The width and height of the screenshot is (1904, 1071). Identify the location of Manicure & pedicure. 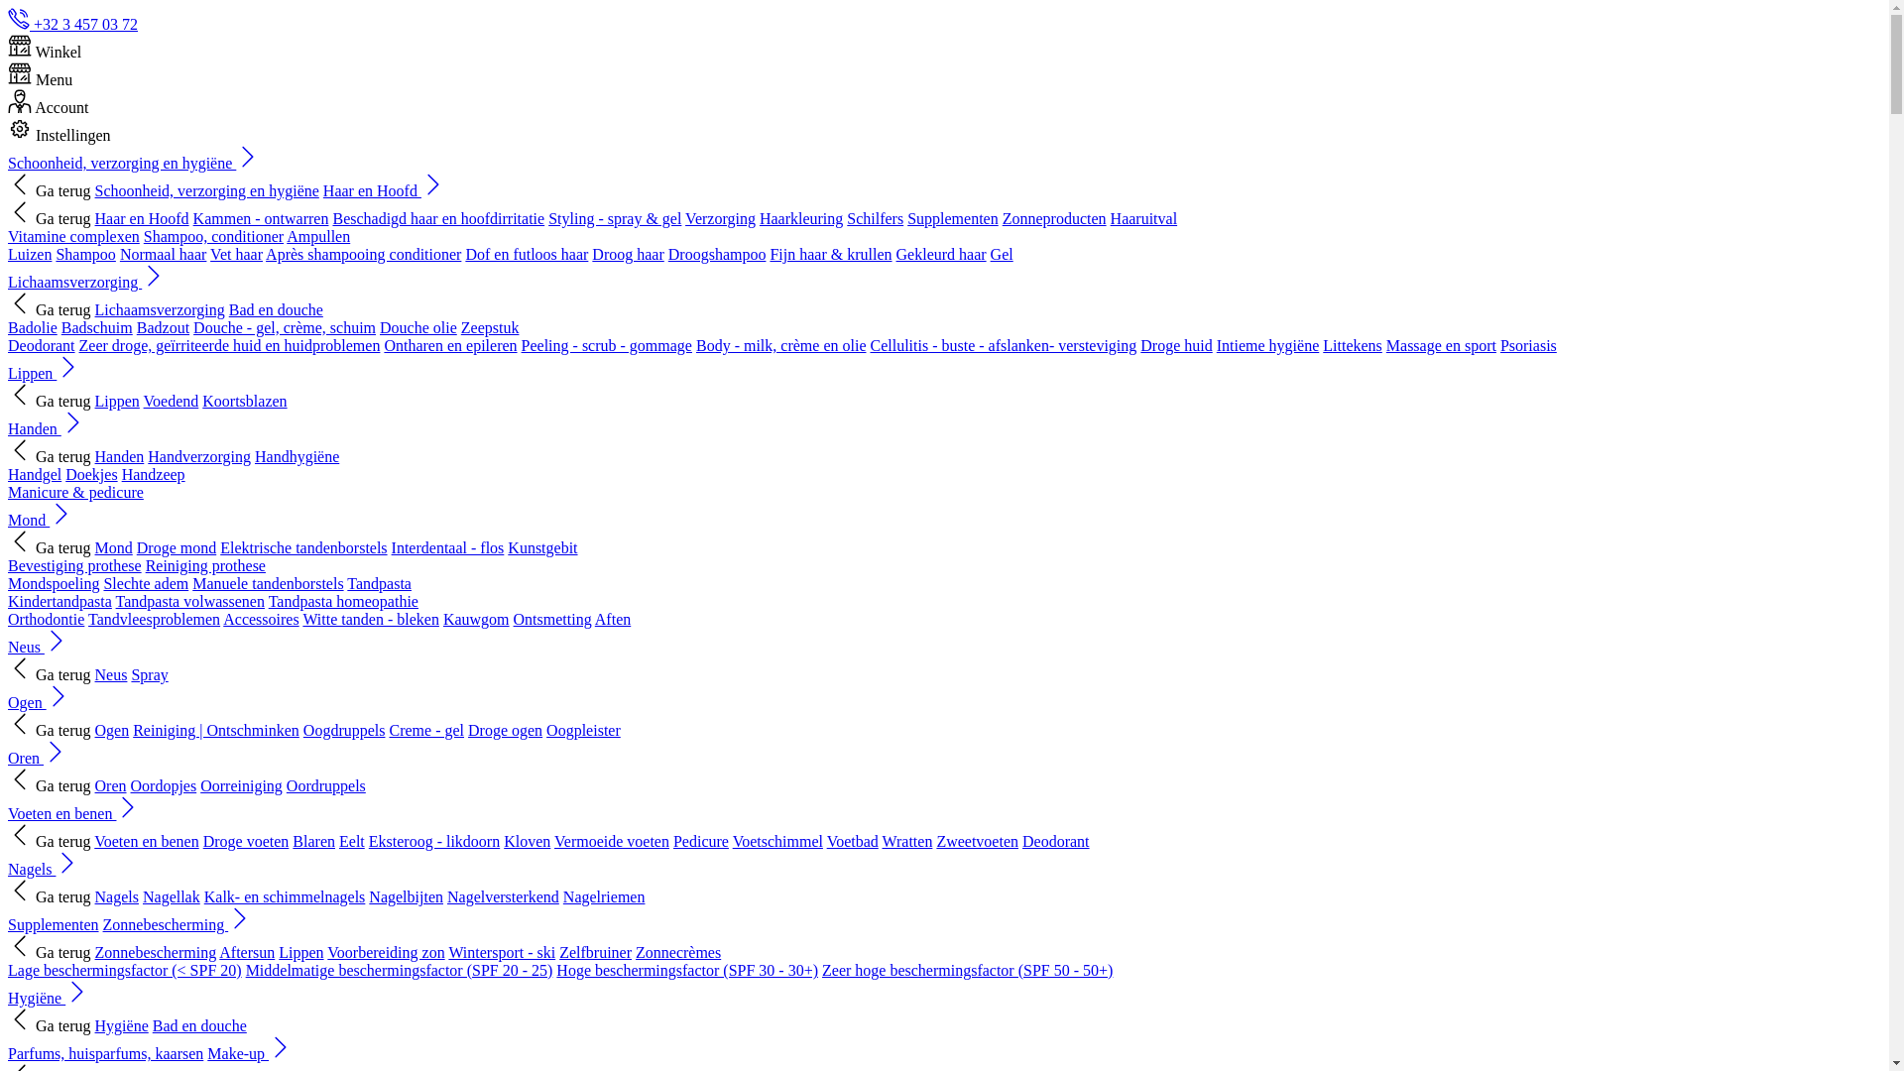
(75, 492).